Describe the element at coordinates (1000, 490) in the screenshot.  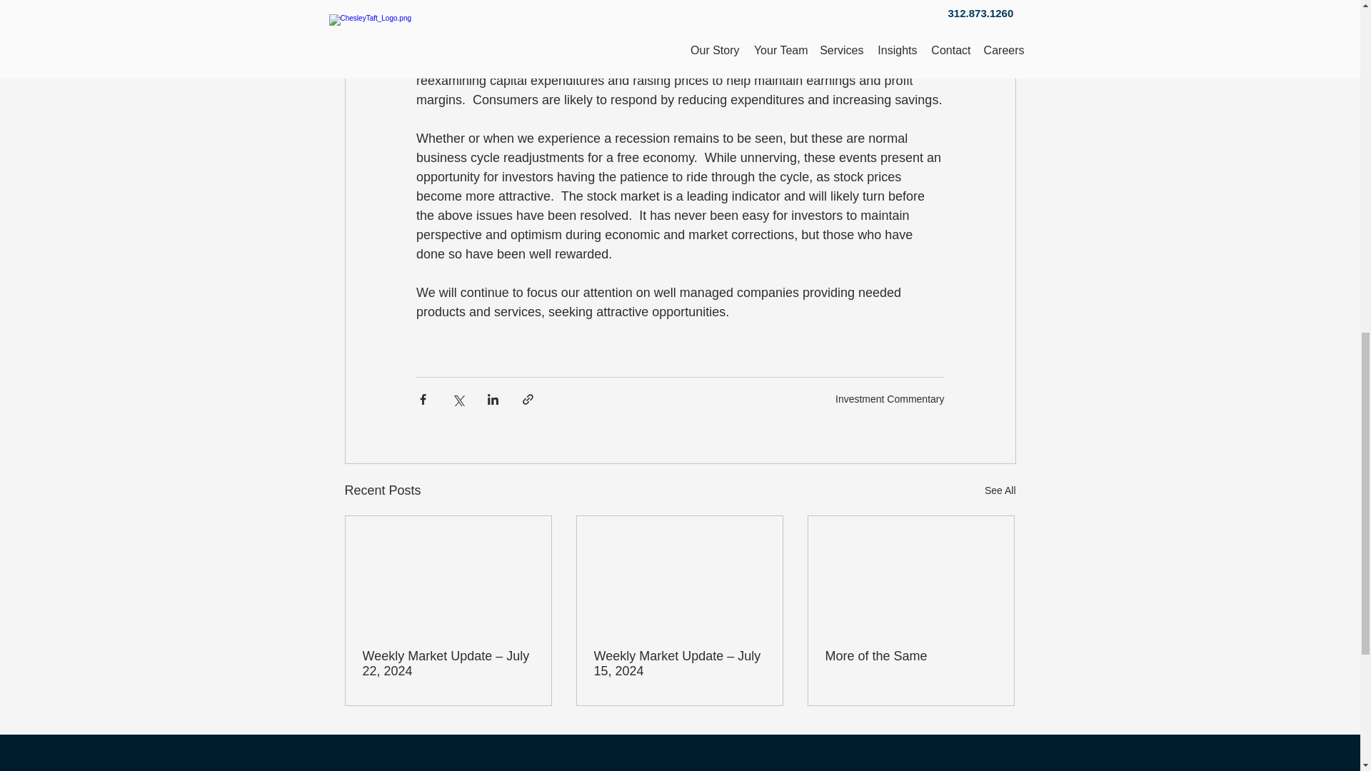
I see `See All` at that location.